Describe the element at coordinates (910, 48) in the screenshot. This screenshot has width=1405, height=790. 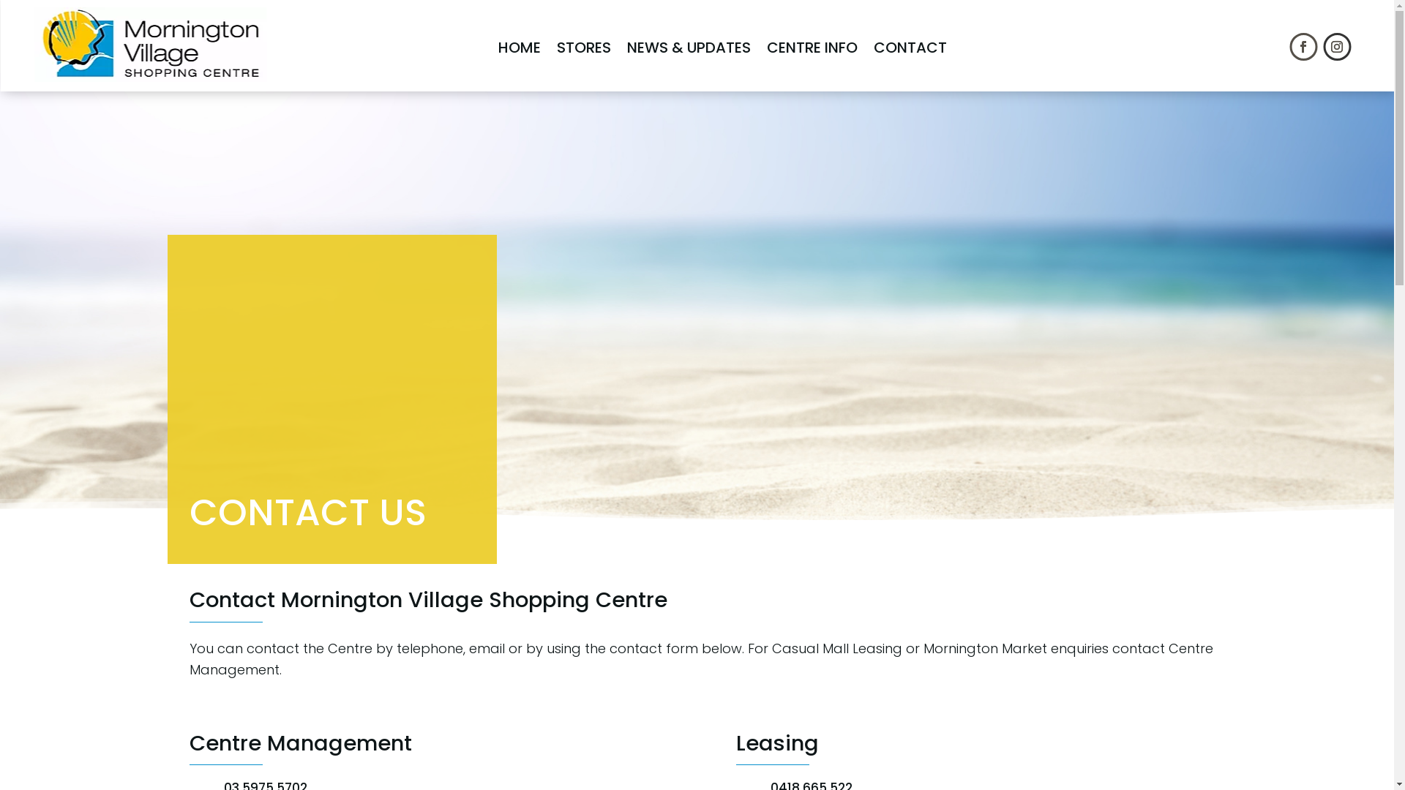
I see `CONTACT` at that location.